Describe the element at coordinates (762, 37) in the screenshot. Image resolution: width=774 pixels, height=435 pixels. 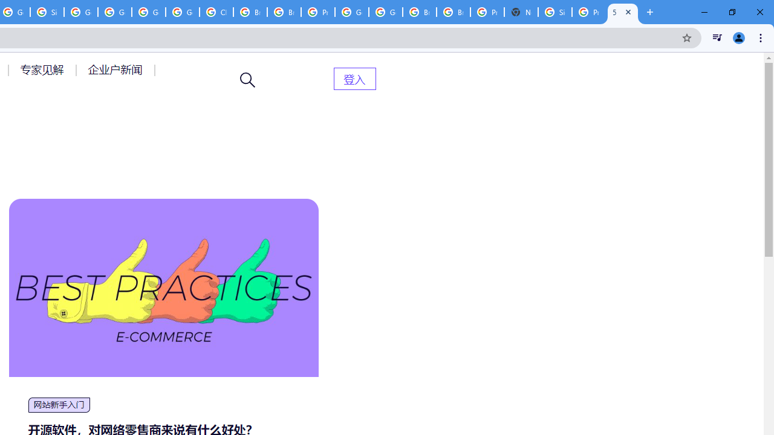
I see `Chrome` at that location.